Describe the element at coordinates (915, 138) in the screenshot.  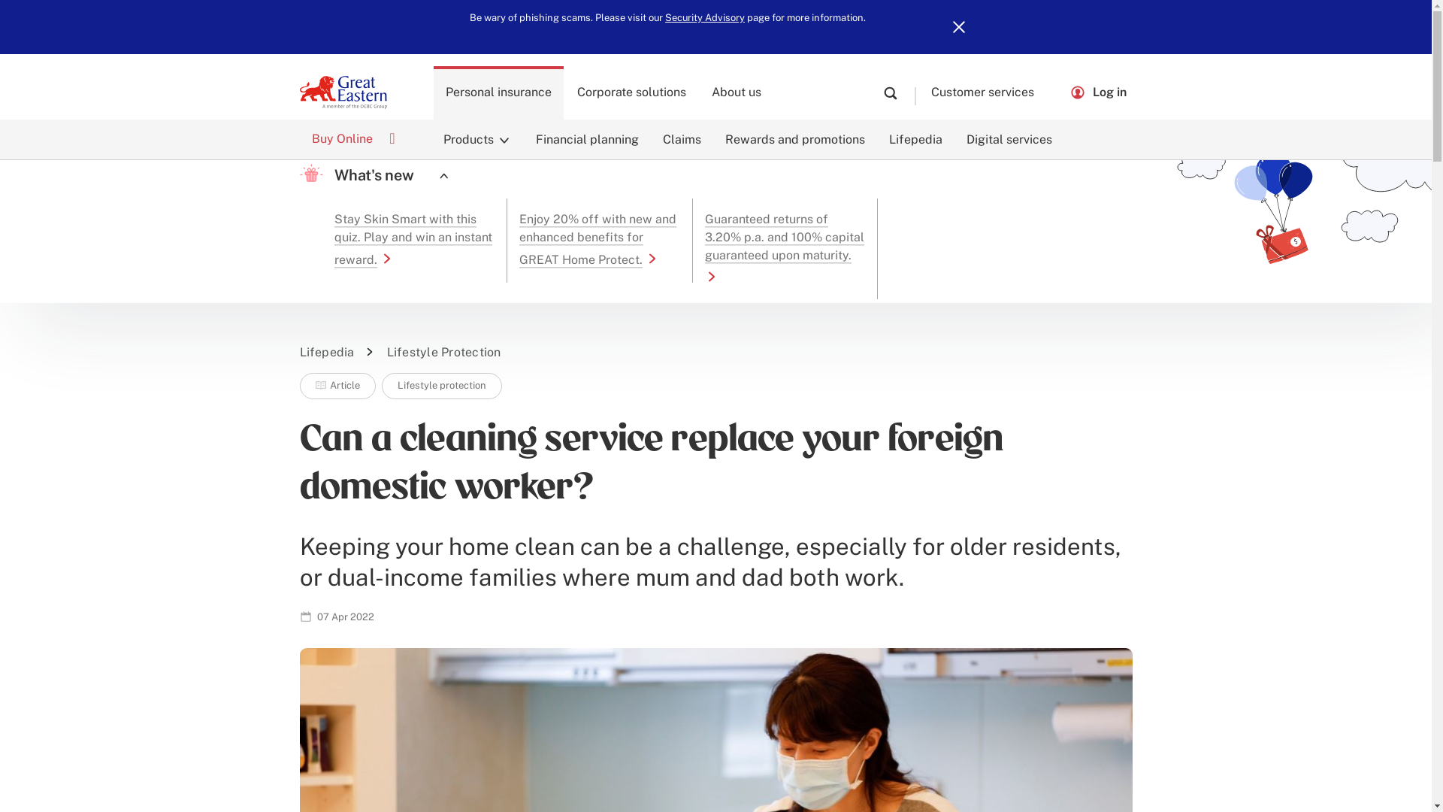
I see `Lifepedia` at that location.